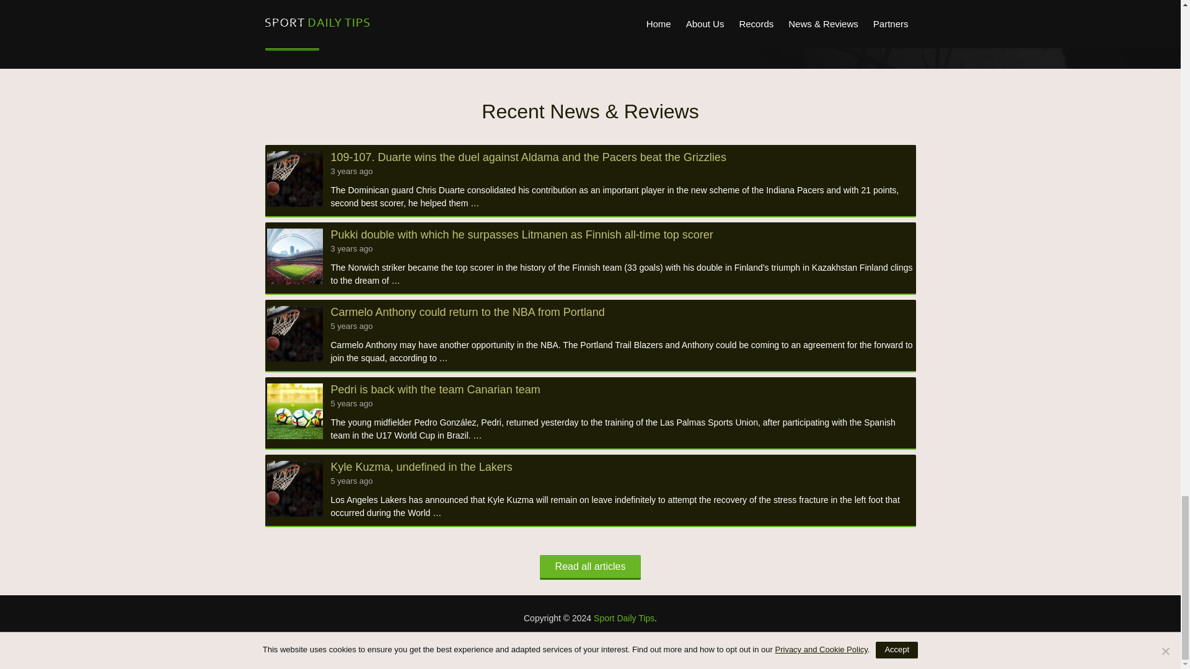  Describe the element at coordinates (624, 618) in the screenshot. I see `Sport Daily Tips` at that location.